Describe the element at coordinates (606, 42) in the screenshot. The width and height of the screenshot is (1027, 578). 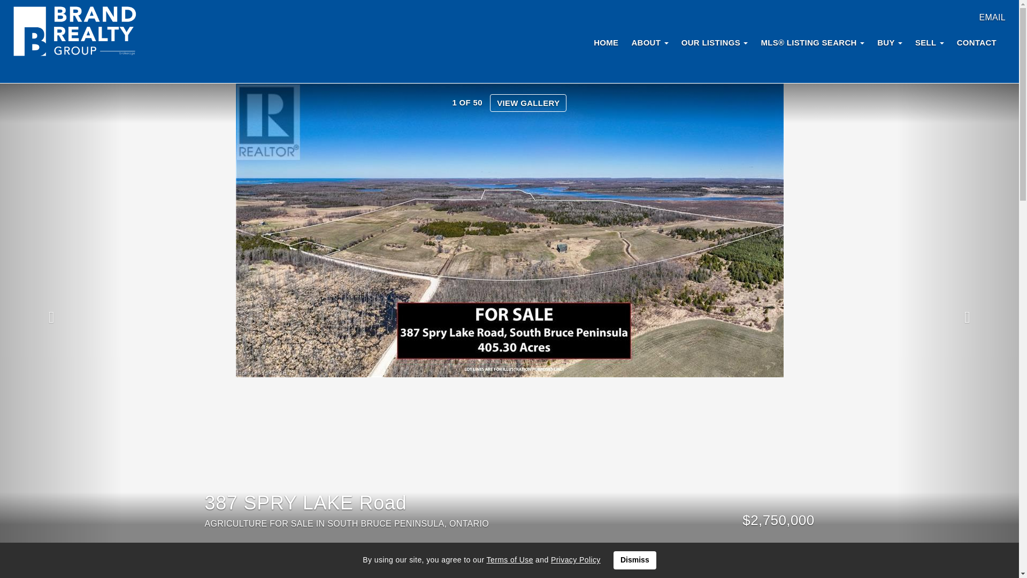
I see `HOME` at that location.